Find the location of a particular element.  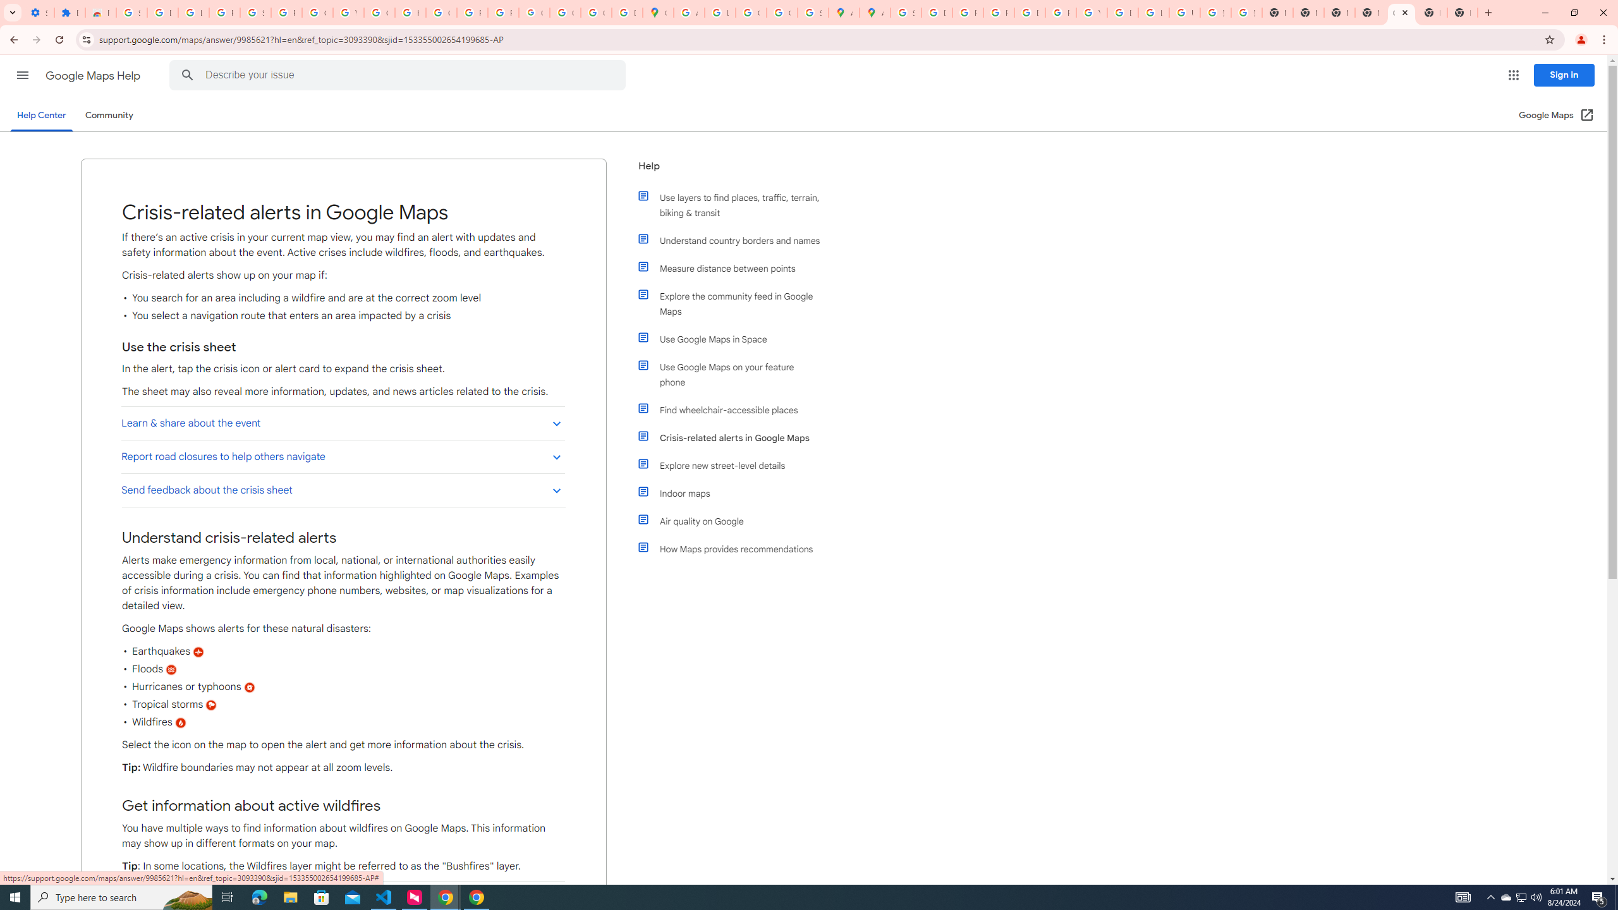

YouTube is located at coordinates (1092, 13).